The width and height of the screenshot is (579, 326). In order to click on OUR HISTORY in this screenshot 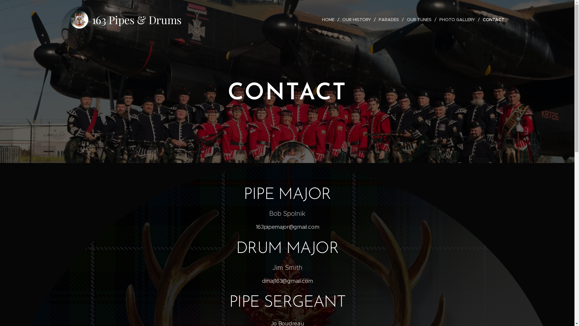, I will do `click(357, 20)`.